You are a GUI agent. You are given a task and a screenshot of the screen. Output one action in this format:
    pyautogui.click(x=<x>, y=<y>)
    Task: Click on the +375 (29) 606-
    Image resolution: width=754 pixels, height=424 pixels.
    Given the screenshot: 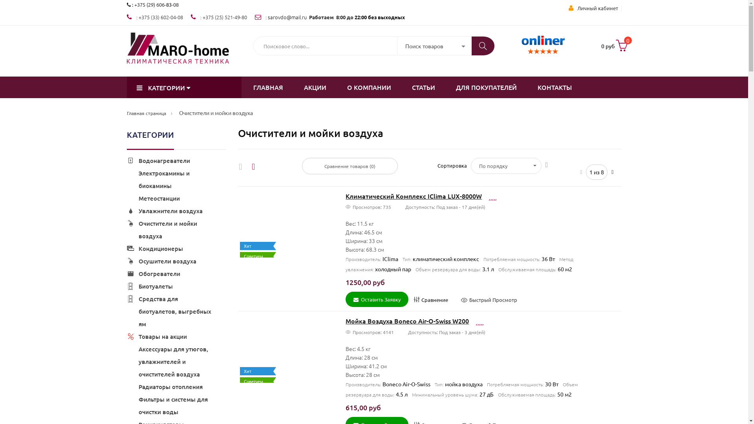 What is the action you would take?
    pyautogui.click(x=150, y=5)
    